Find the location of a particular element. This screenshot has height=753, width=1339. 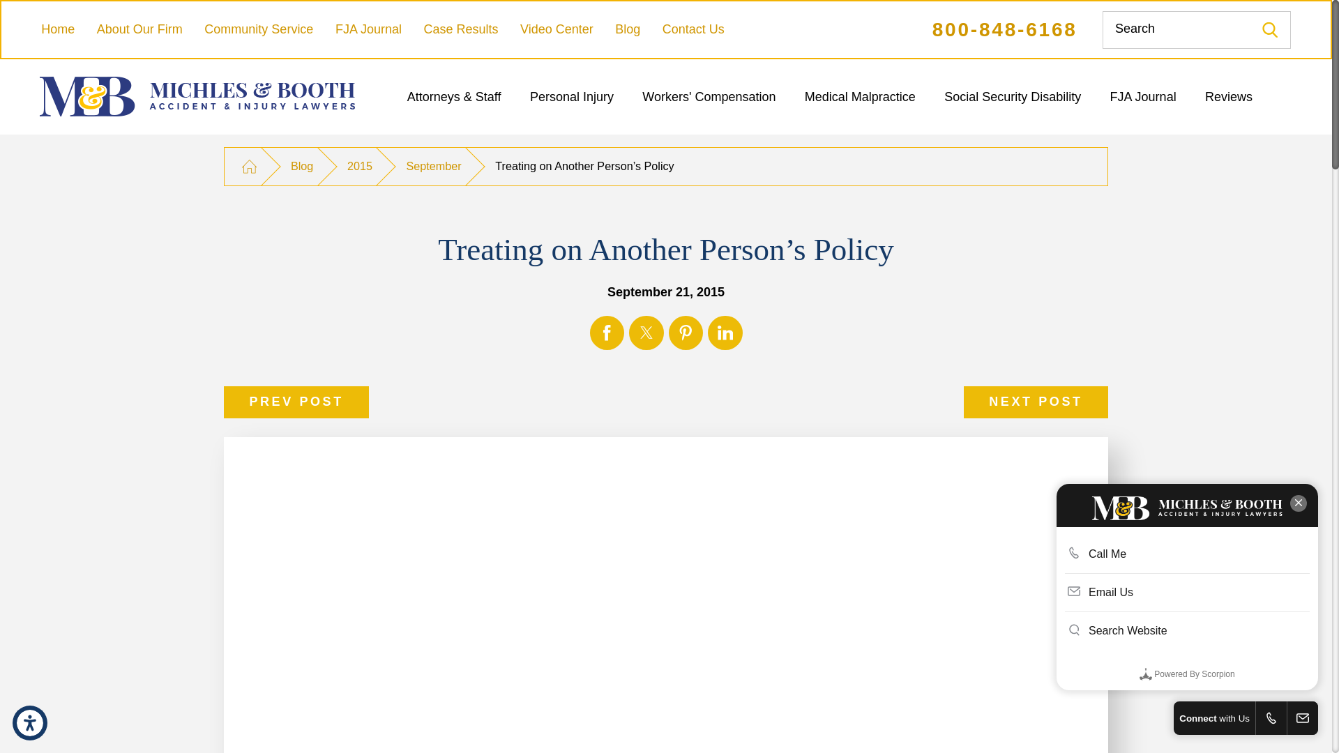

Video Center is located at coordinates (557, 29).